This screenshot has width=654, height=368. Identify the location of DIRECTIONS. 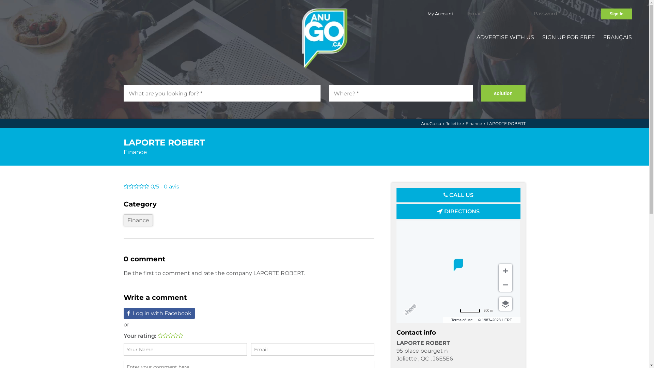
(458, 211).